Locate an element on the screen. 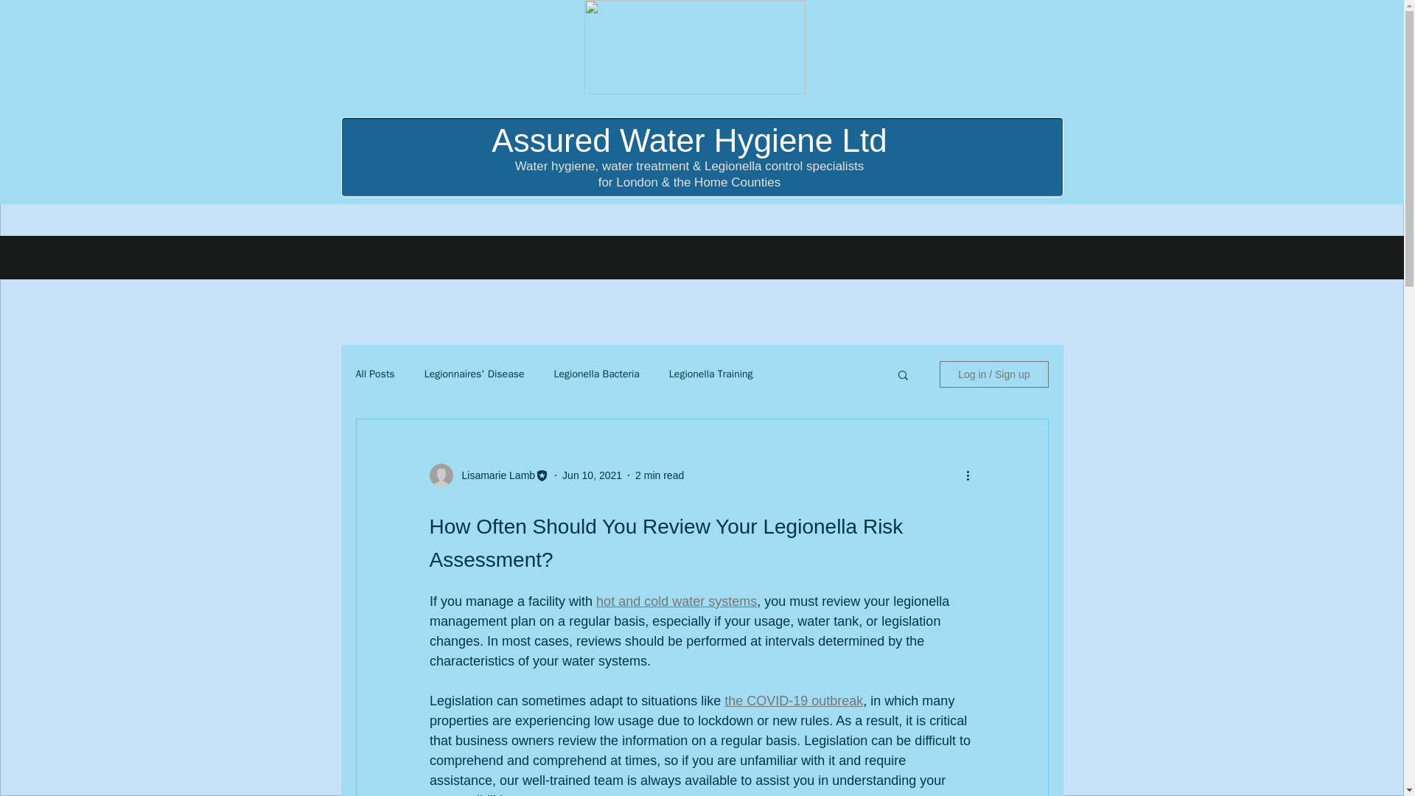 This screenshot has width=1415, height=796. hot and cold water systems is located at coordinates (677, 601).